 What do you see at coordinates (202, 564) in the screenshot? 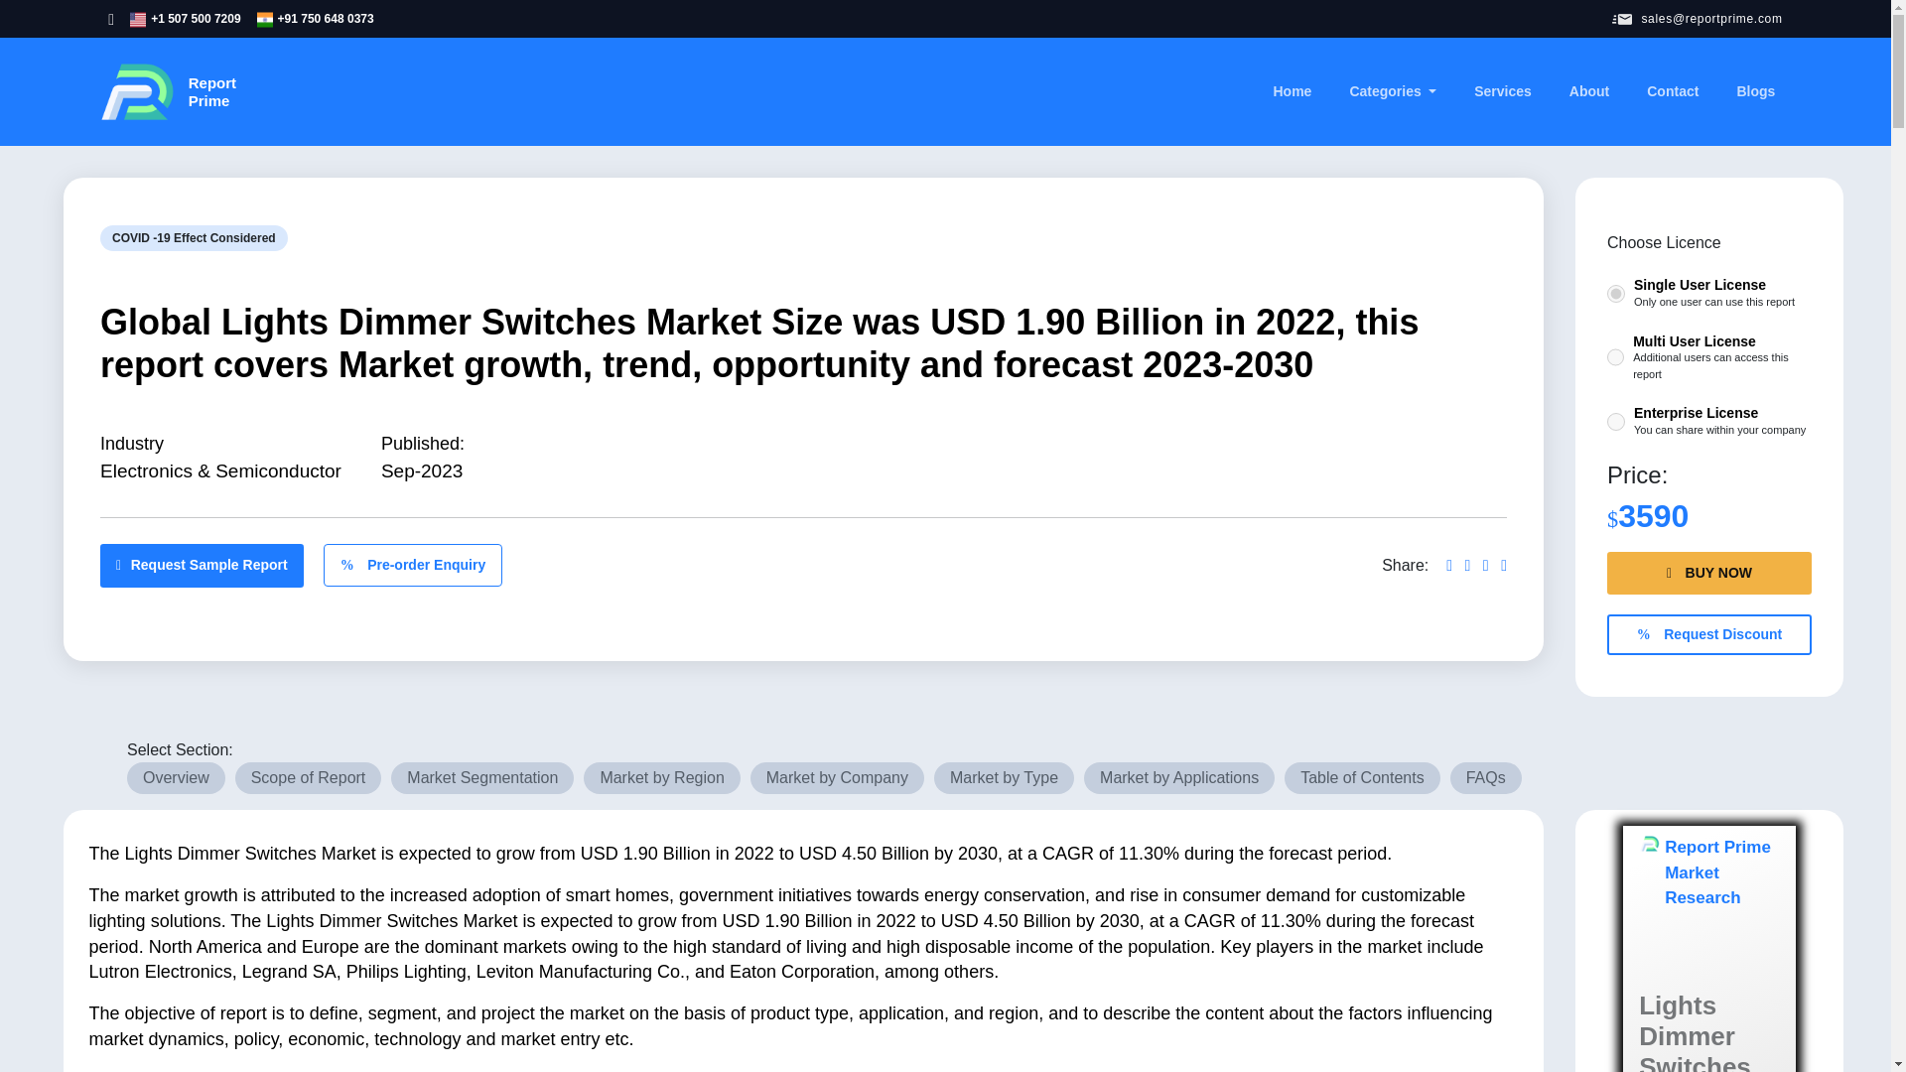
I see `Request Sample Report` at bounding box center [202, 564].